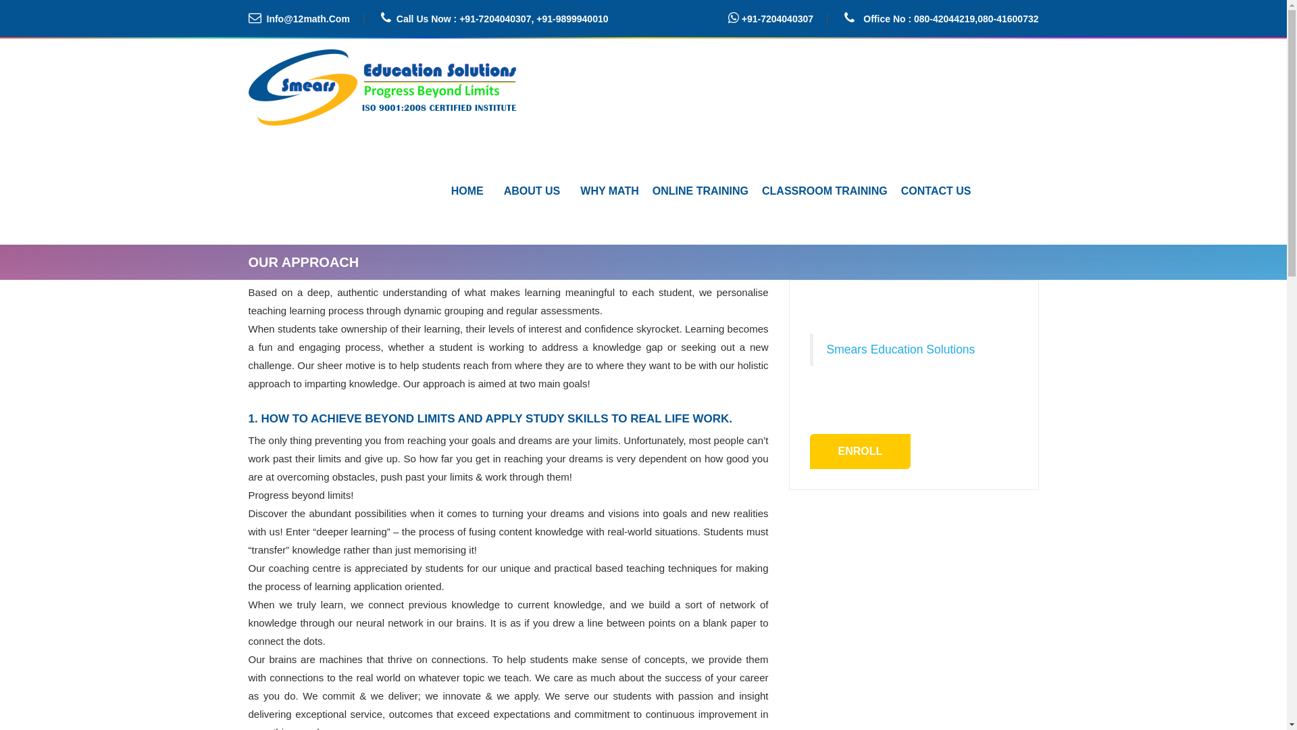 This screenshot has width=1297, height=730. What do you see at coordinates (701, 191) in the screenshot?
I see `ONLINE TRAINING` at bounding box center [701, 191].